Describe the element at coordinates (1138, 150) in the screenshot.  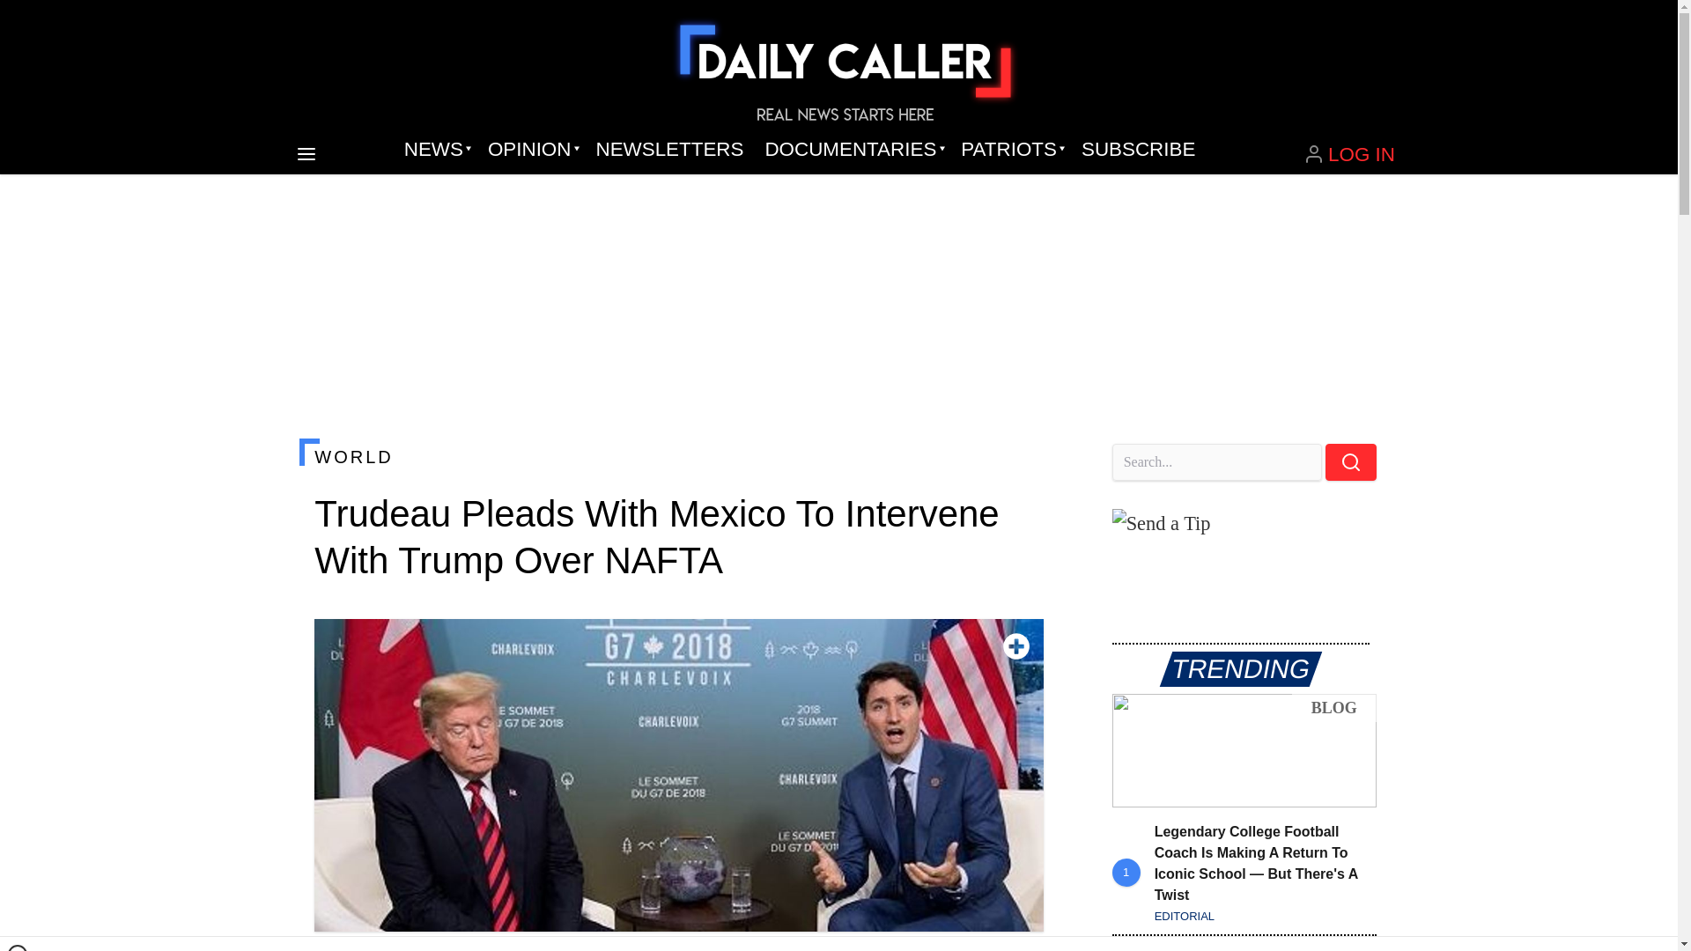
I see `SUBSCRIBE` at that location.